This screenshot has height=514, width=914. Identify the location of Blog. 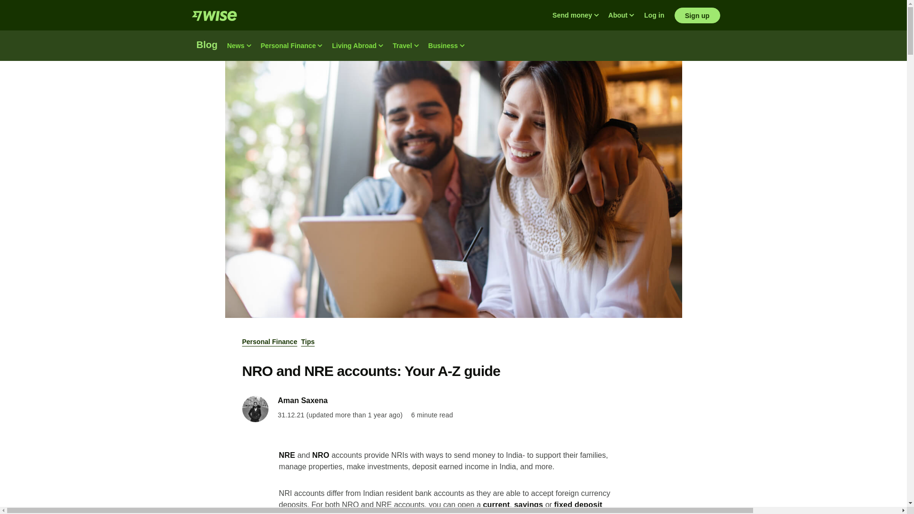
(207, 46).